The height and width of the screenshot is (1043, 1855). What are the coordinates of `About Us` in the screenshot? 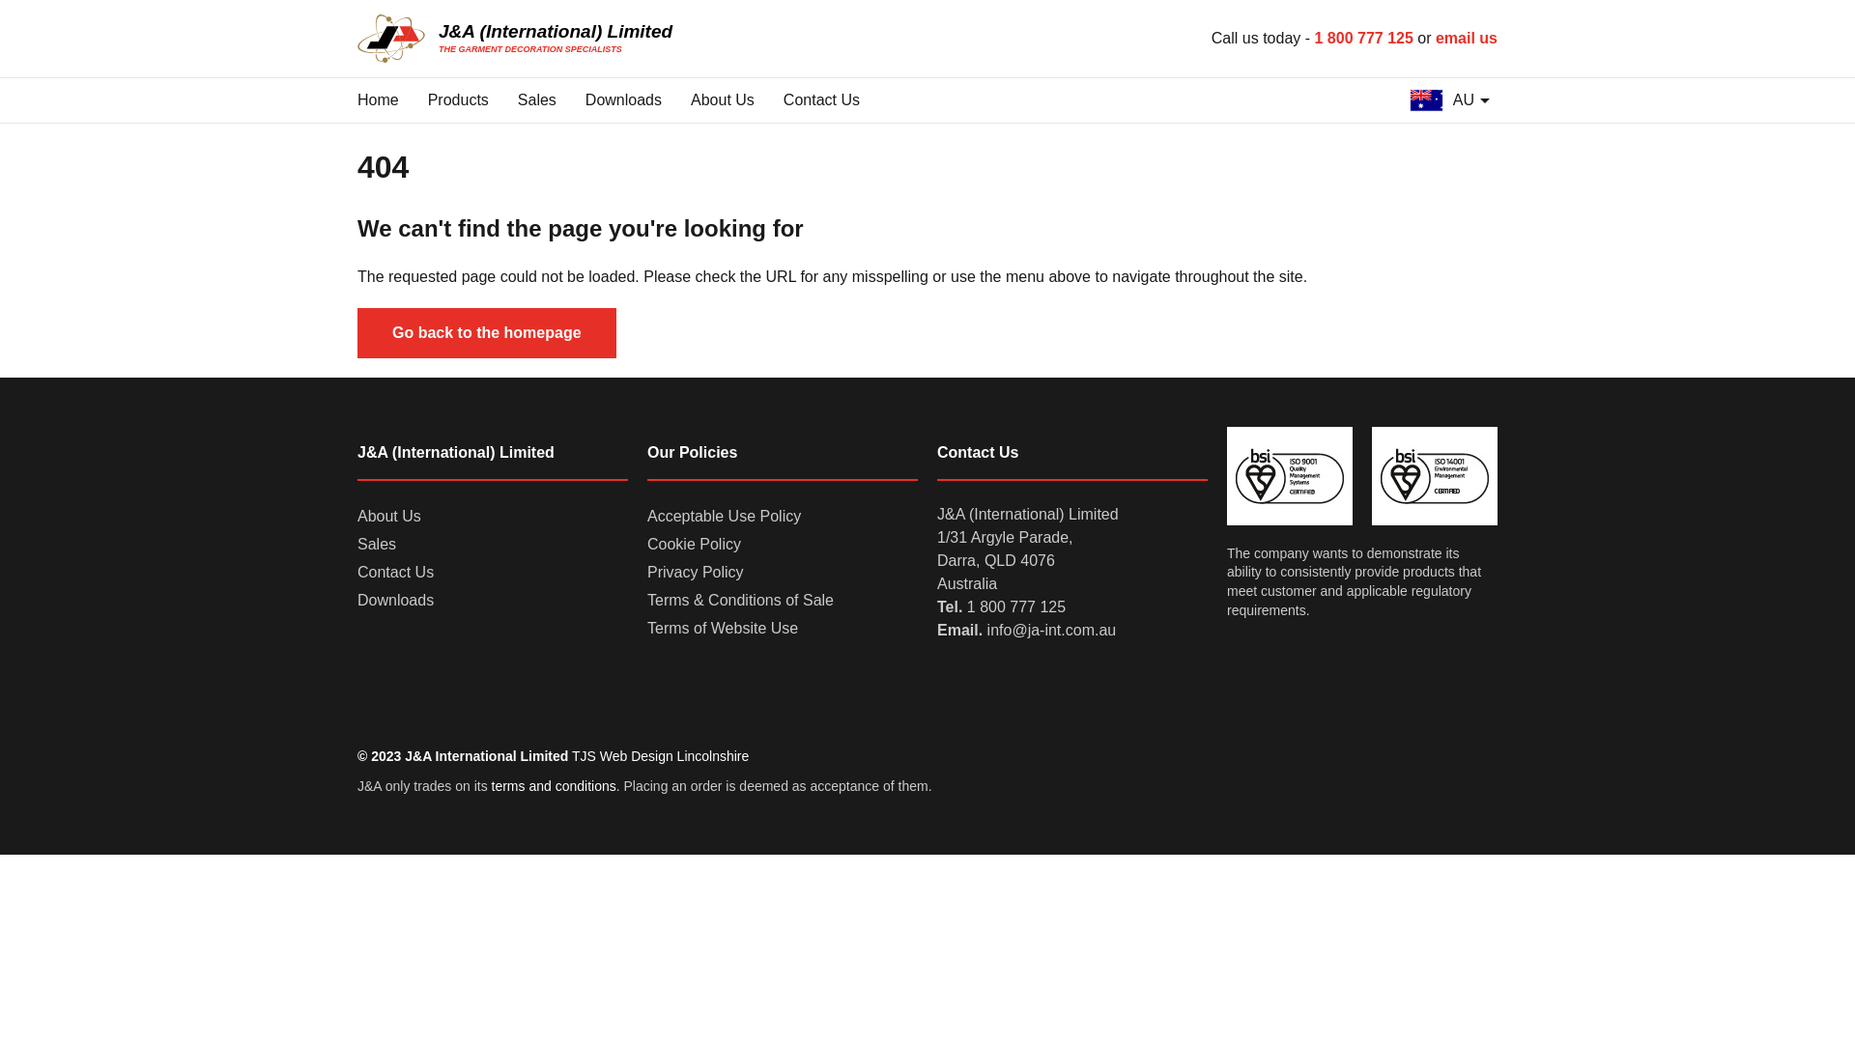 It's located at (389, 518).